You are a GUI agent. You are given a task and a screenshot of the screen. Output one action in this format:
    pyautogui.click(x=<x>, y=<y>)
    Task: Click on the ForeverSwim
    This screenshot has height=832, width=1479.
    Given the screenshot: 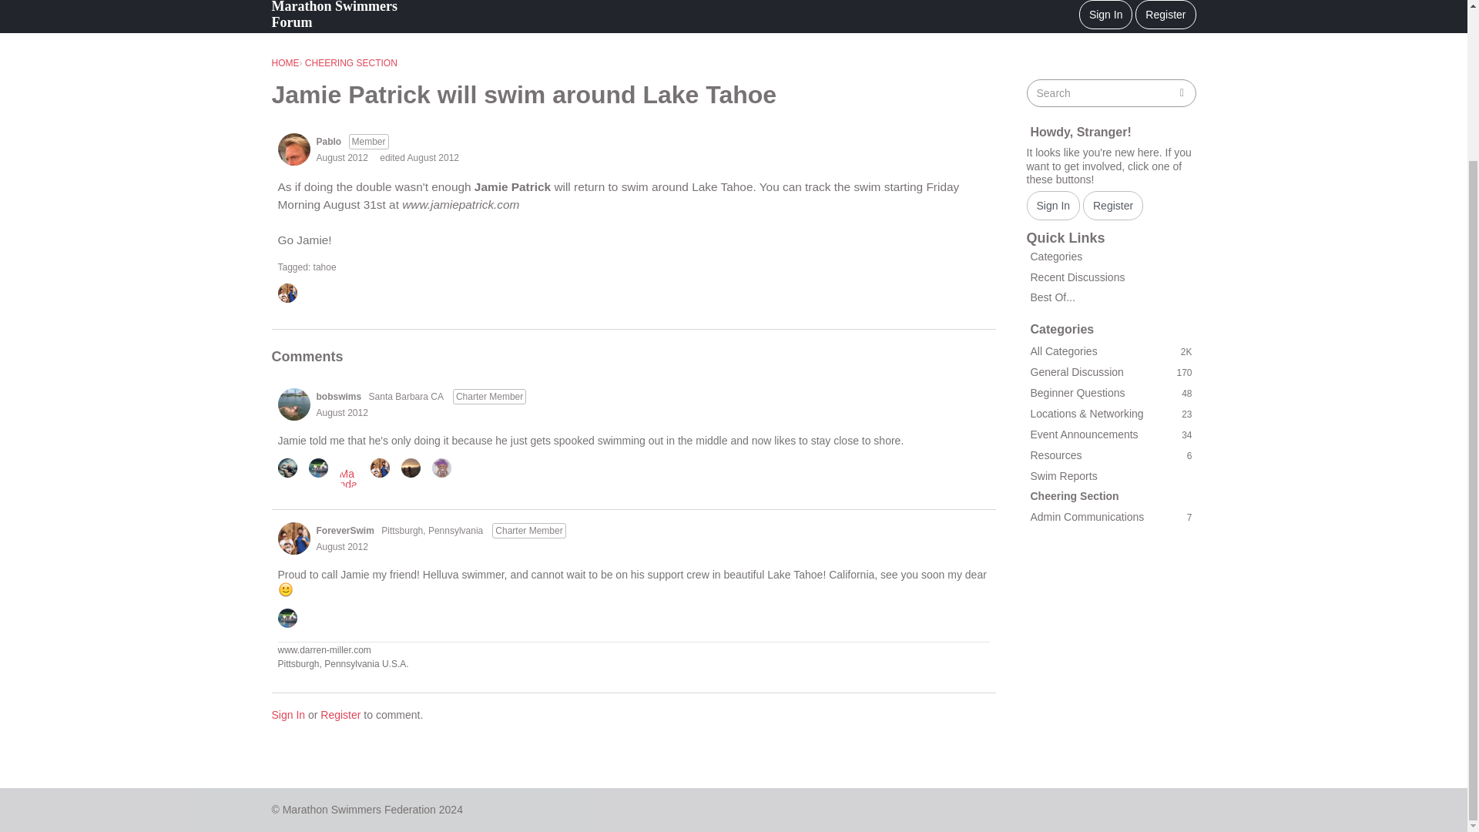 What is the action you would take?
    pyautogui.click(x=287, y=293)
    